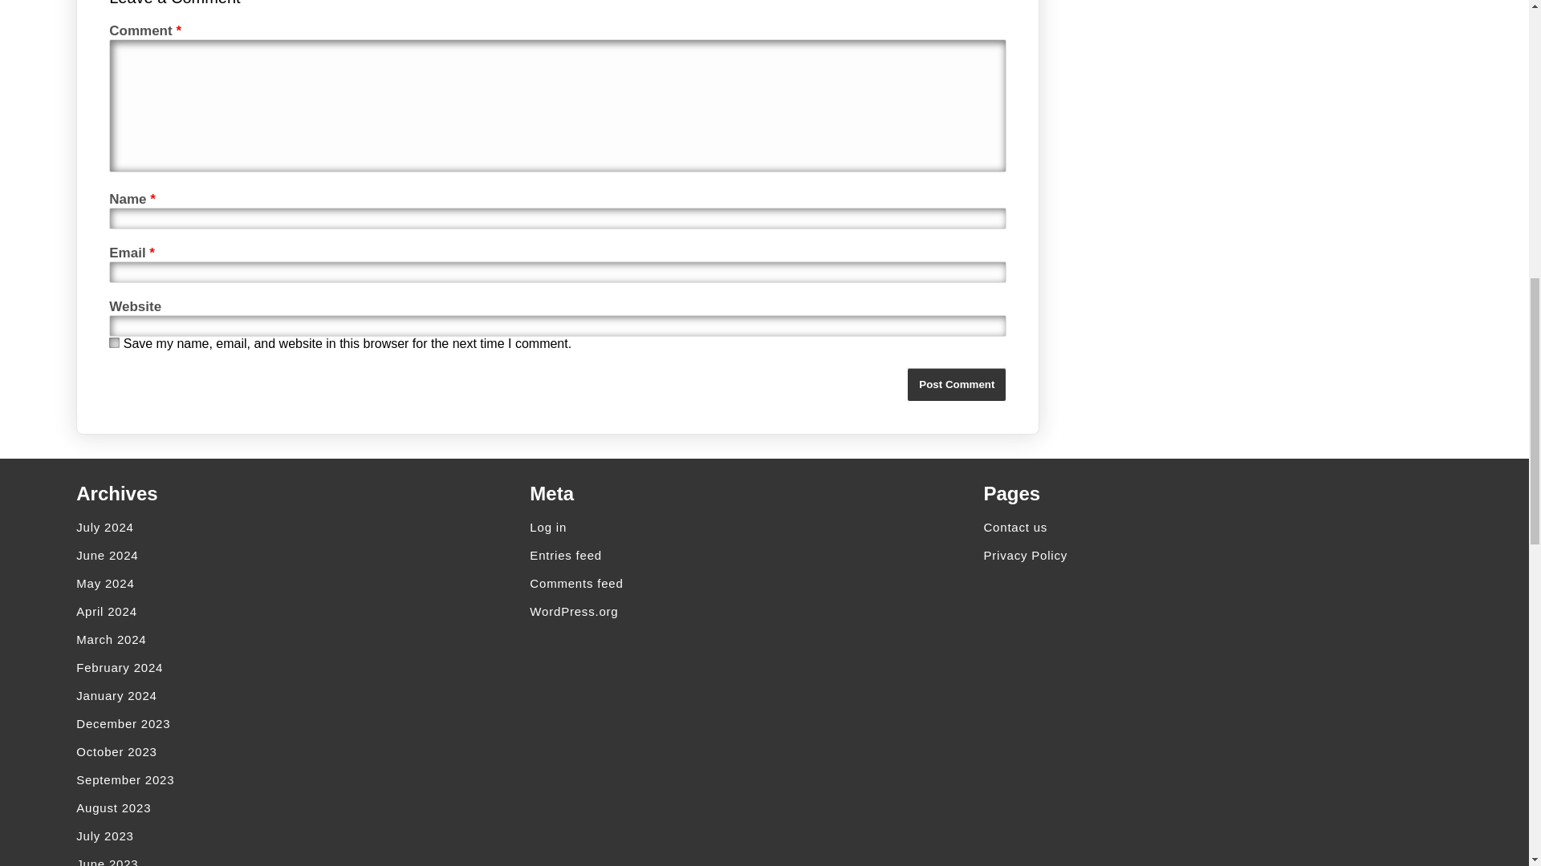 Image resolution: width=1541 pixels, height=866 pixels. Describe the element at coordinates (302, 751) in the screenshot. I see `October 2023` at that location.